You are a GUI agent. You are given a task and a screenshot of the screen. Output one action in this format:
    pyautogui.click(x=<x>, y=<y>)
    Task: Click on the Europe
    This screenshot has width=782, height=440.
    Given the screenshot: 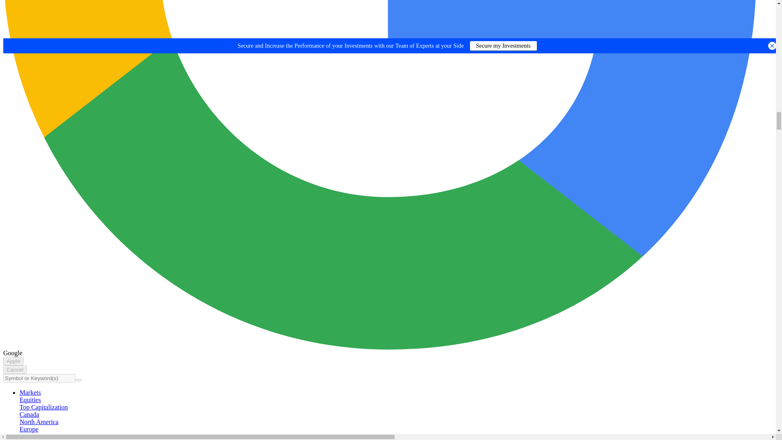 What is the action you would take?
    pyautogui.click(x=29, y=429)
    